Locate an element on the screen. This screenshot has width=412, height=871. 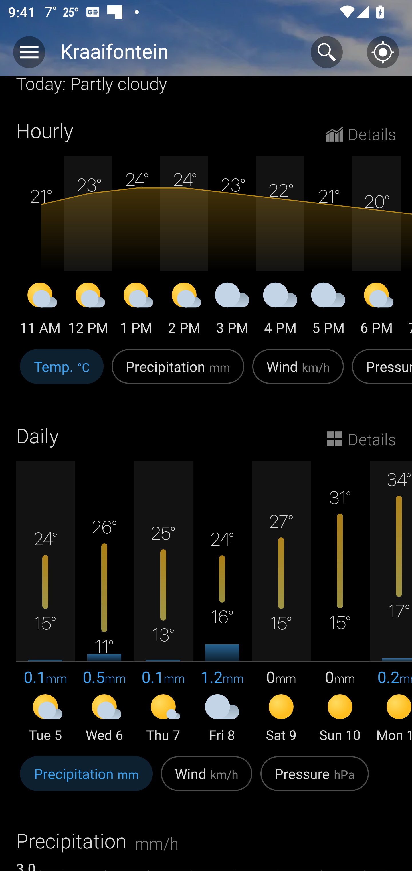
26° 11° 0.5 mm Wed 6 is located at coordinates (104, 602).